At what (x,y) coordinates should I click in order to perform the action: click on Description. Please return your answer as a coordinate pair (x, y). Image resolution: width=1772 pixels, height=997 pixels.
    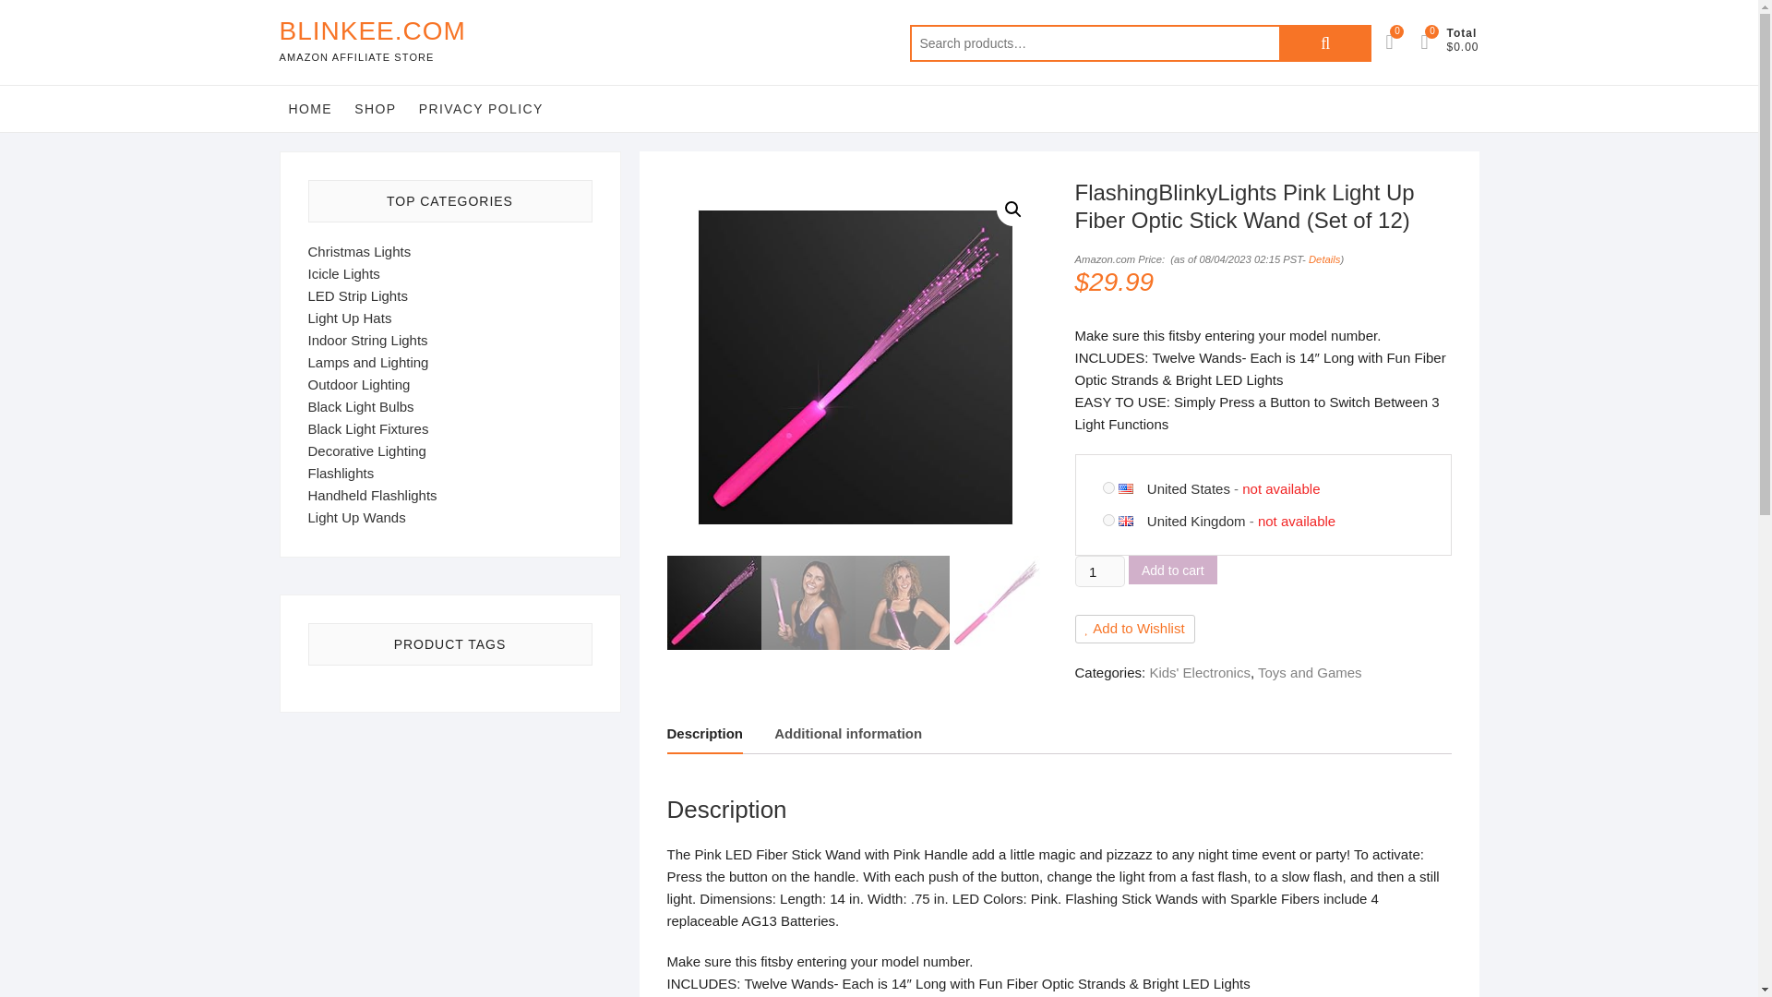
    Looking at the image, I should click on (703, 735).